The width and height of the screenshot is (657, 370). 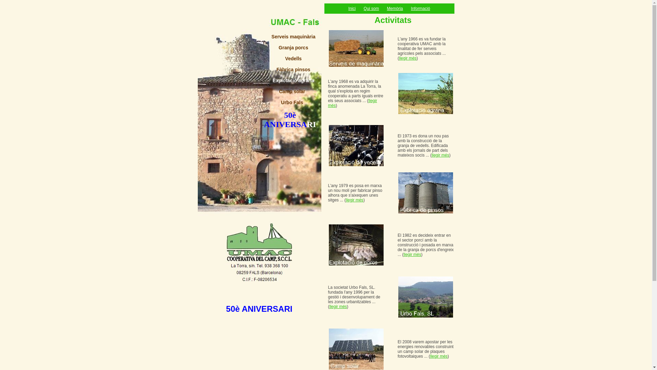 I want to click on Camp solar, so click(x=292, y=91).